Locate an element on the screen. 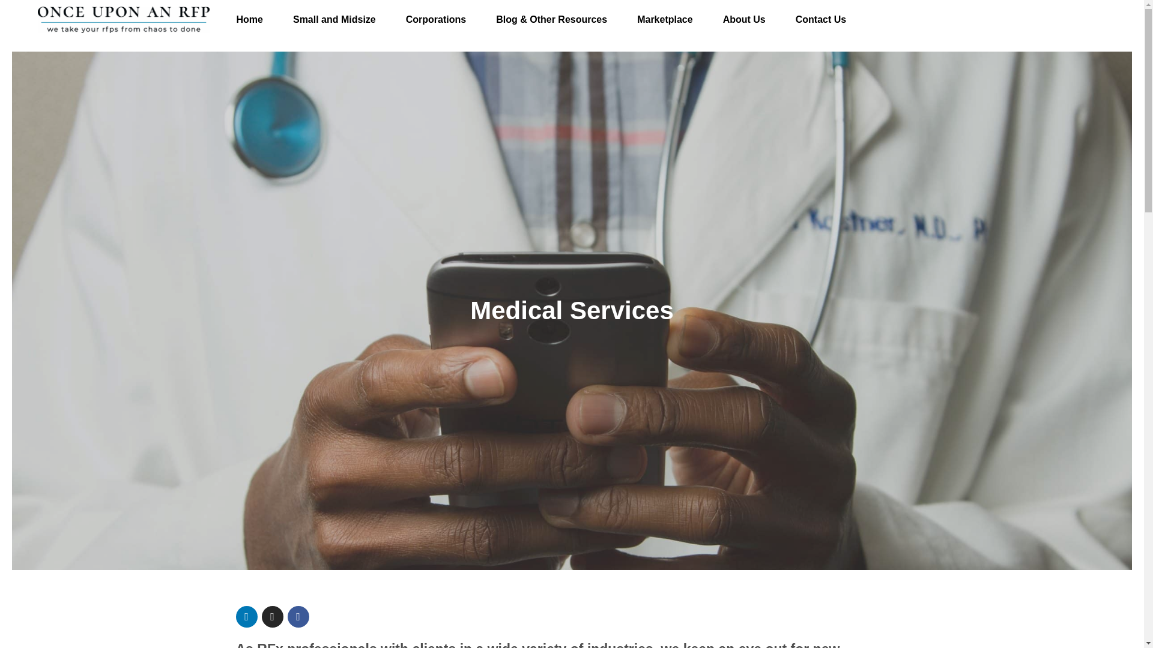 The height and width of the screenshot is (648, 1153). Marketplace is located at coordinates (665, 19).